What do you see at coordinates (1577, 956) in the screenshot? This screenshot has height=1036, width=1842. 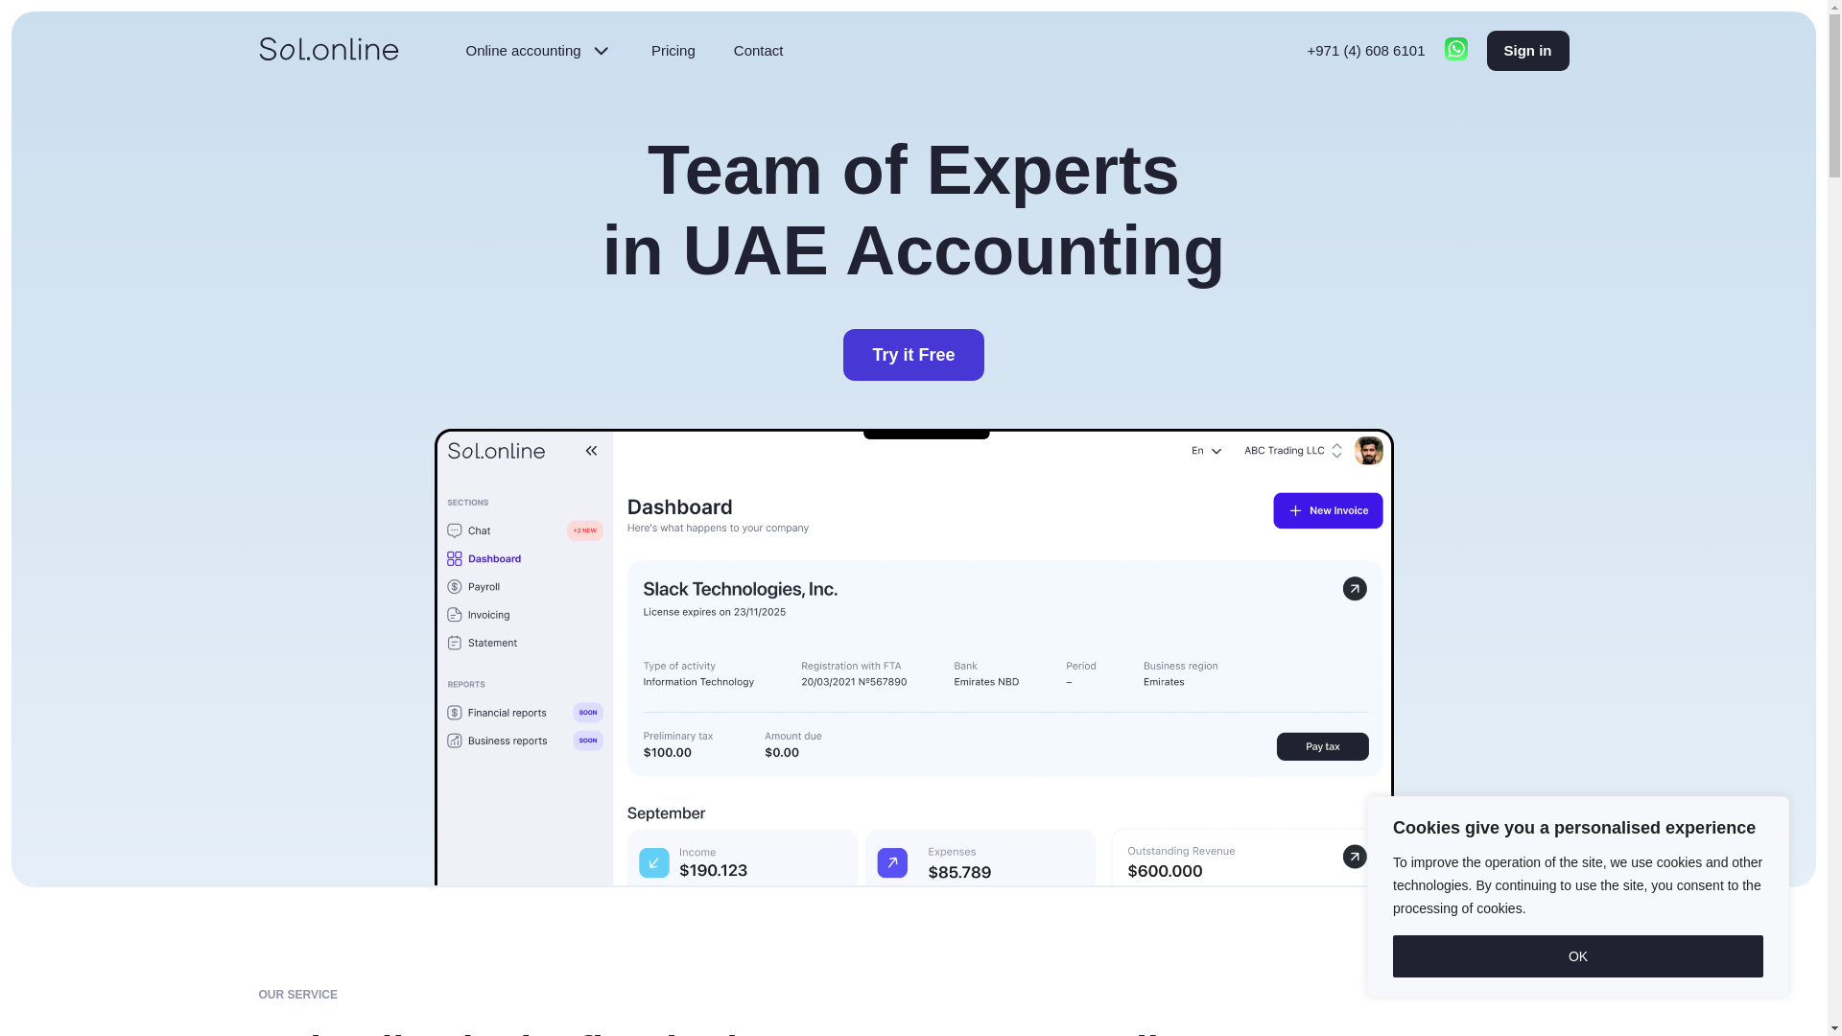 I see `OK` at bounding box center [1577, 956].